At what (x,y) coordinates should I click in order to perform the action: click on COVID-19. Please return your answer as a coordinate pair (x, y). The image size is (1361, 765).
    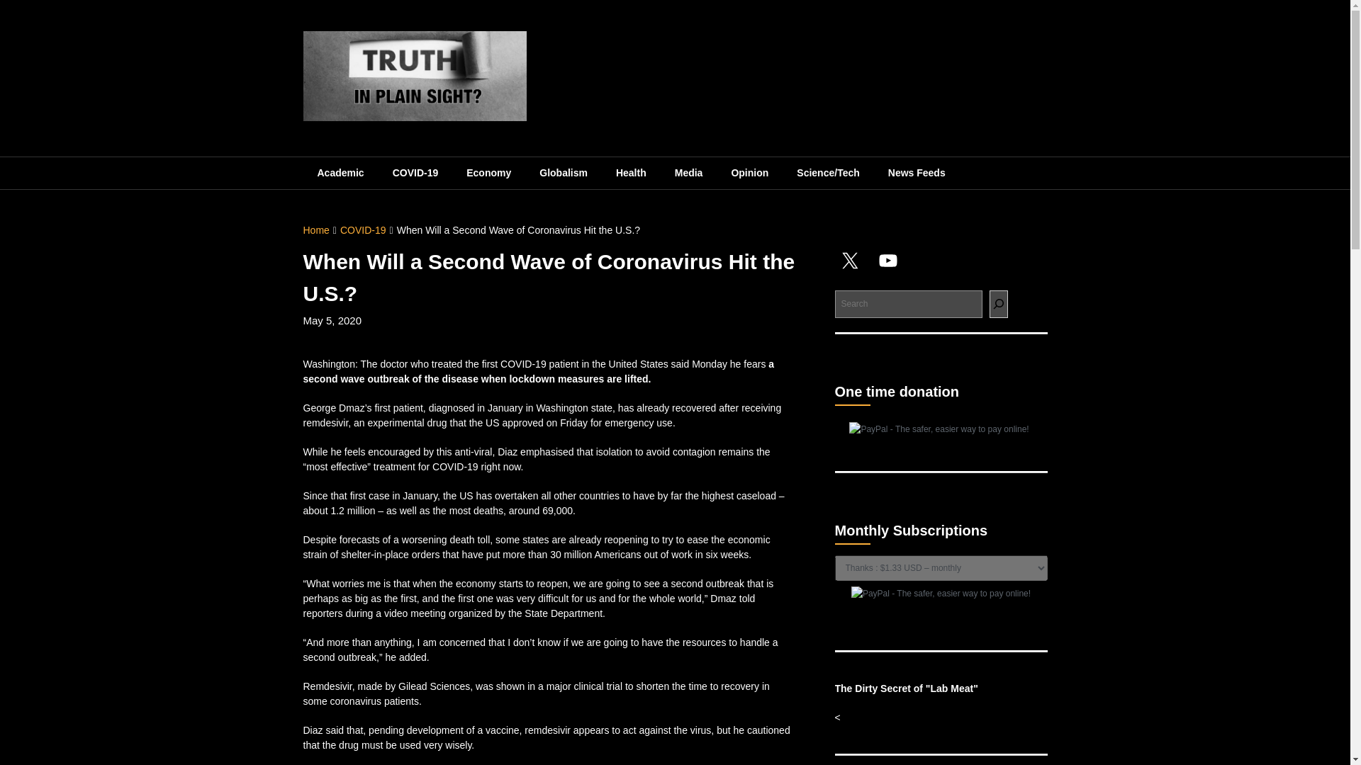
    Looking at the image, I should click on (363, 229).